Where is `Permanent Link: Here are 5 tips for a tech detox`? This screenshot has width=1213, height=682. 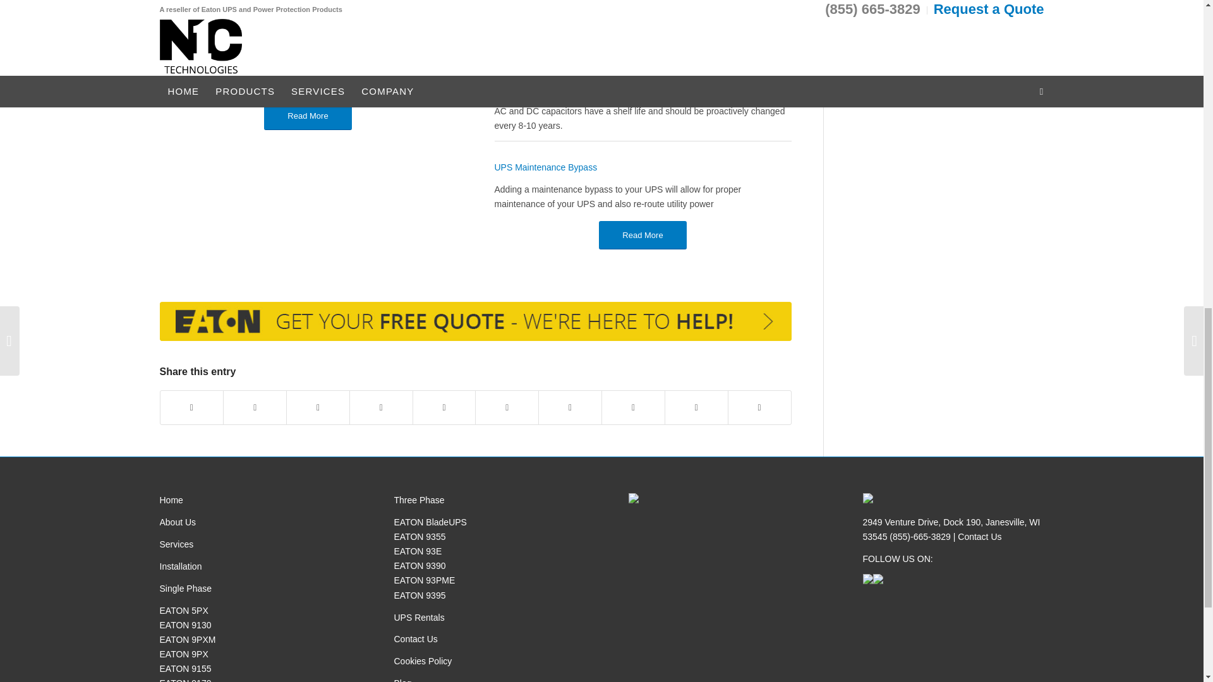
Permanent Link: Here are 5 tips for a tech detox is located at coordinates (238, 13).